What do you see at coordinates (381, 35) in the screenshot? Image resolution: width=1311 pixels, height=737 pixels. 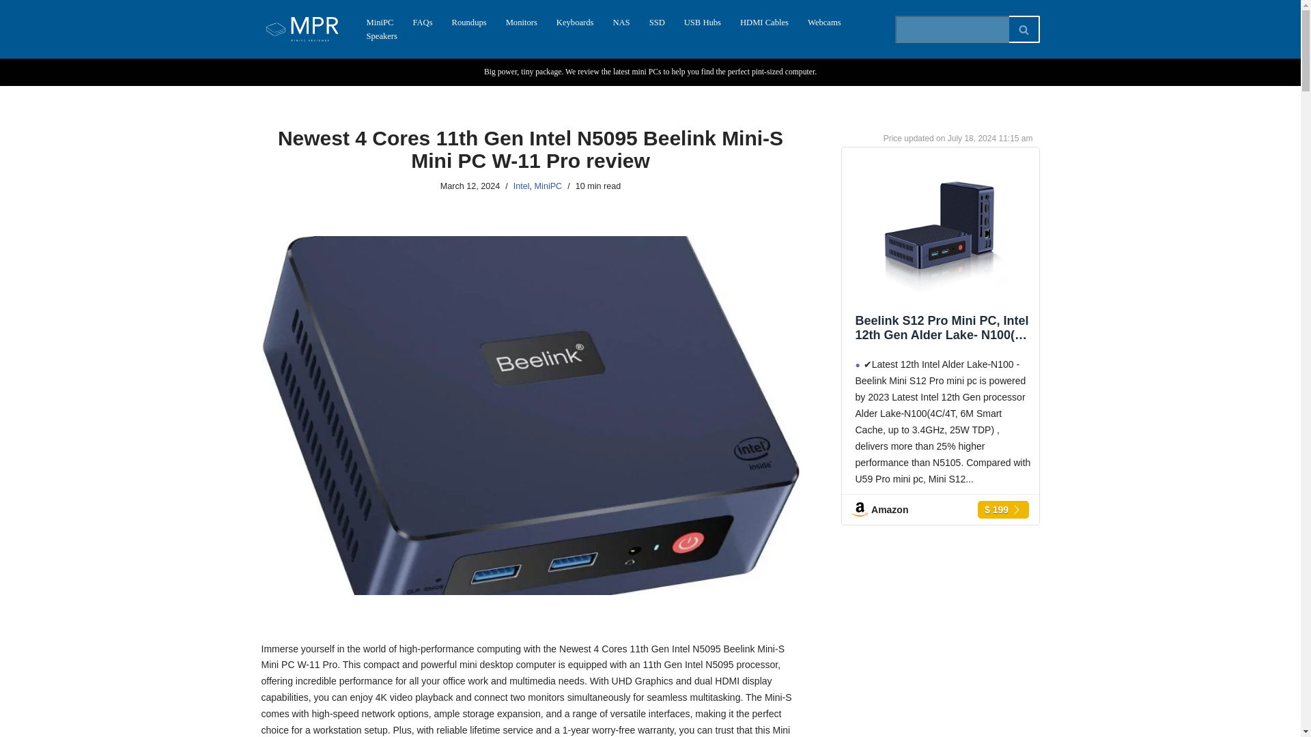 I see `Speakers` at bounding box center [381, 35].